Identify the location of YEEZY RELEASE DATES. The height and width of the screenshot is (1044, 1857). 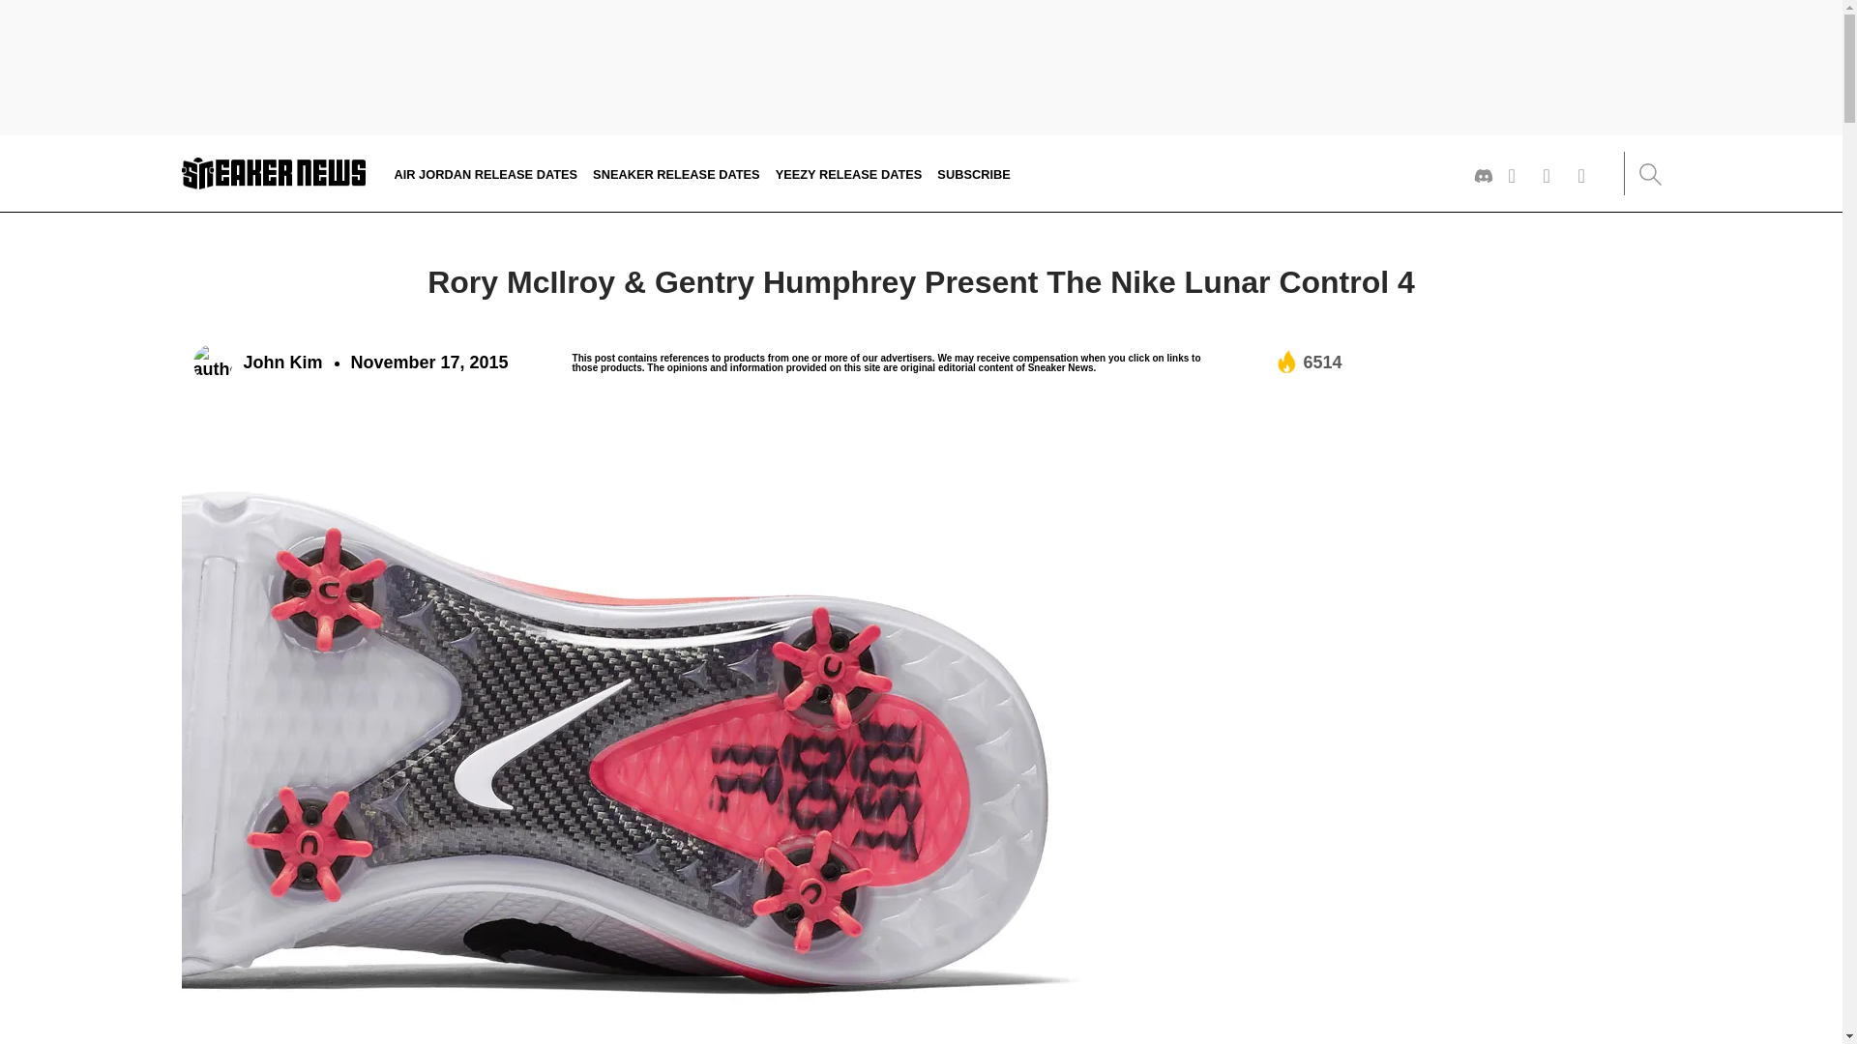
(849, 172).